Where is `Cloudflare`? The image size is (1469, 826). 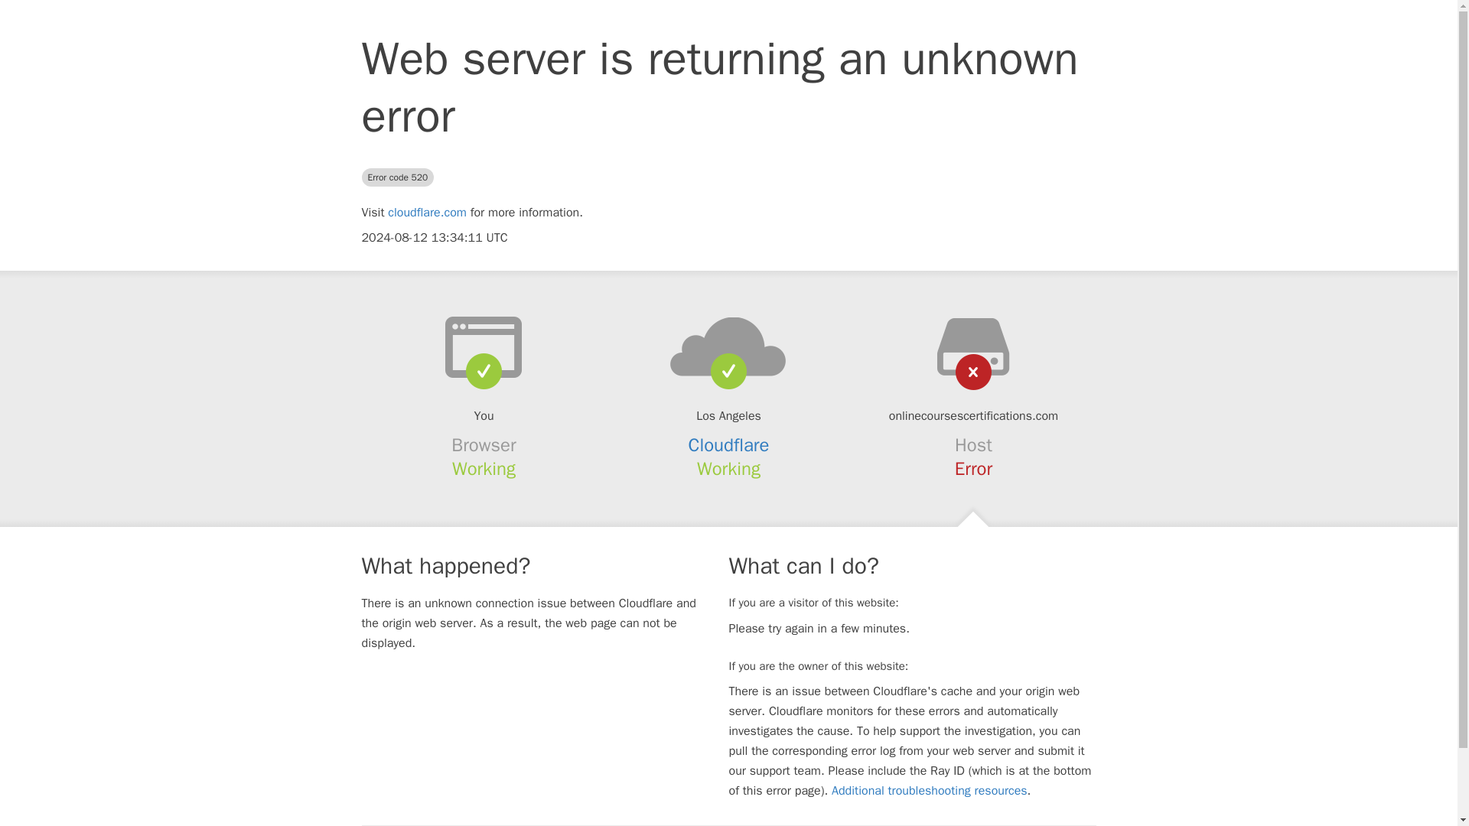 Cloudflare is located at coordinates (729, 445).